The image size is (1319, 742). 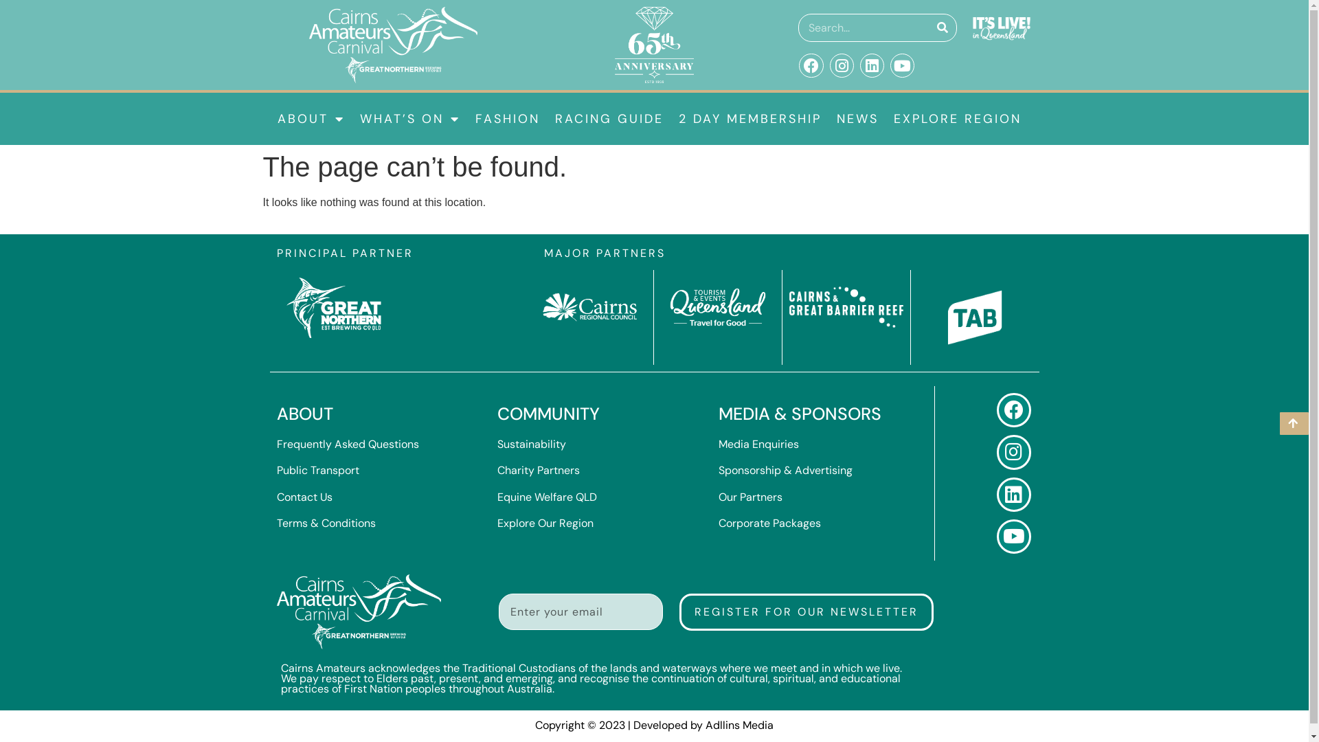 What do you see at coordinates (317, 470) in the screenshot?
I see `Public Transport` at bounding box center [317, 470].